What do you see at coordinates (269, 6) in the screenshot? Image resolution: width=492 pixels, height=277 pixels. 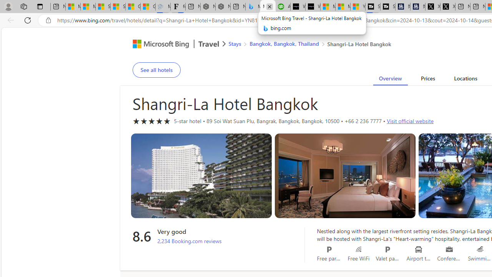 I see `Close tab` at bounding box center [269, 6].